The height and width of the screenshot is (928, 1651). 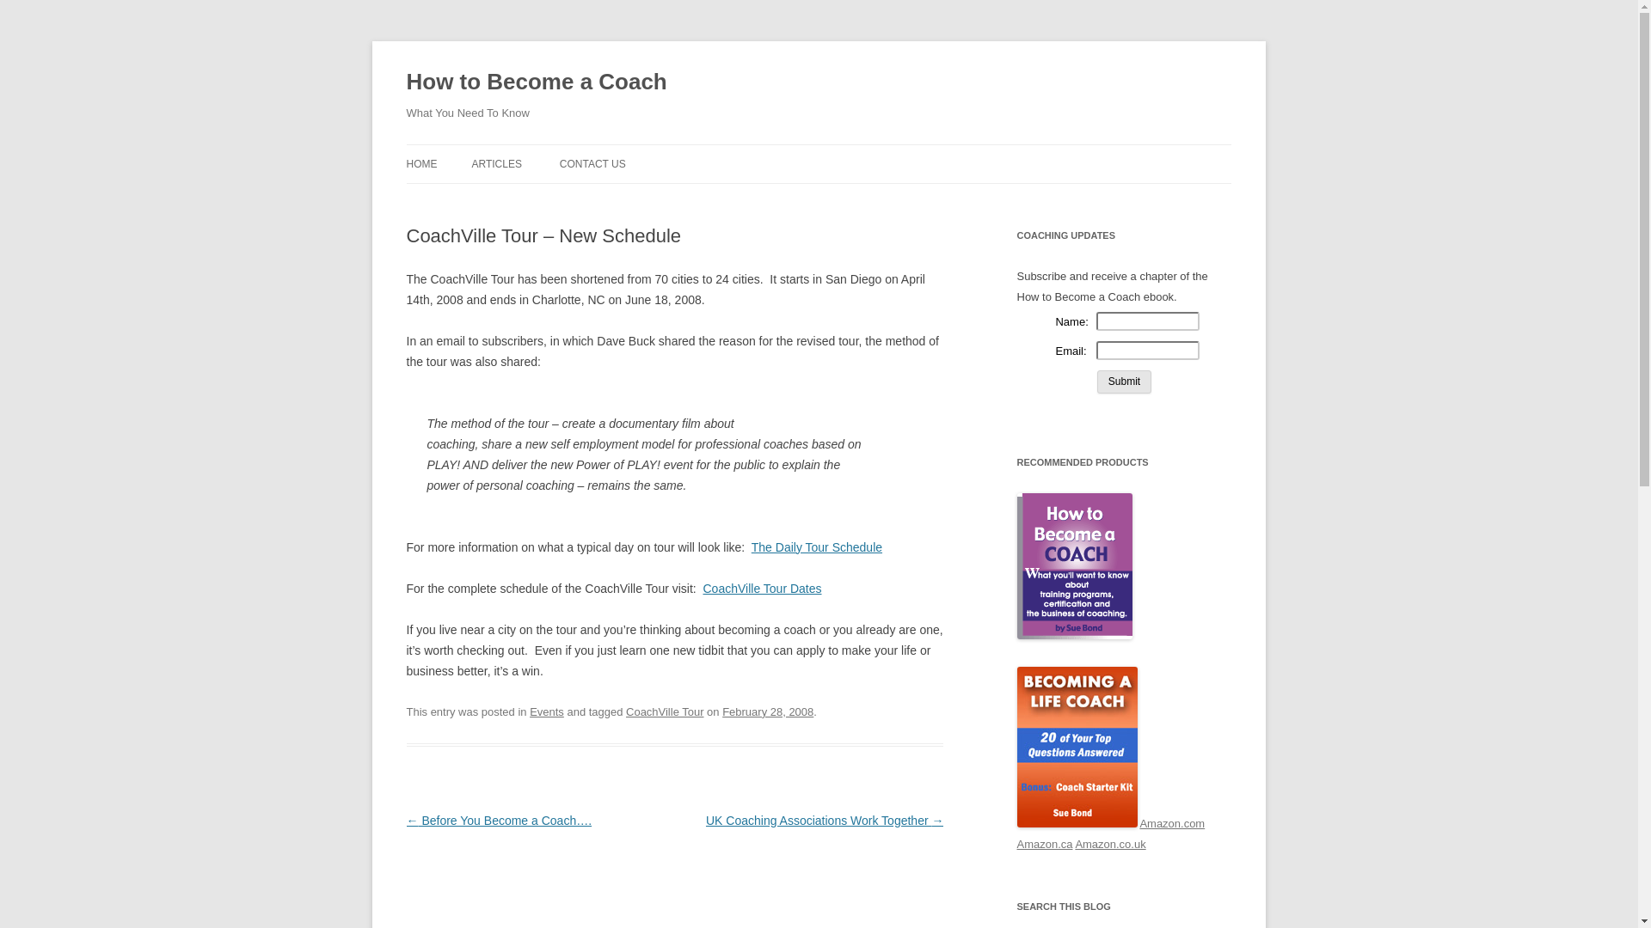 I want to click on Amazon.co.uk, so click(x=1109, y=844).